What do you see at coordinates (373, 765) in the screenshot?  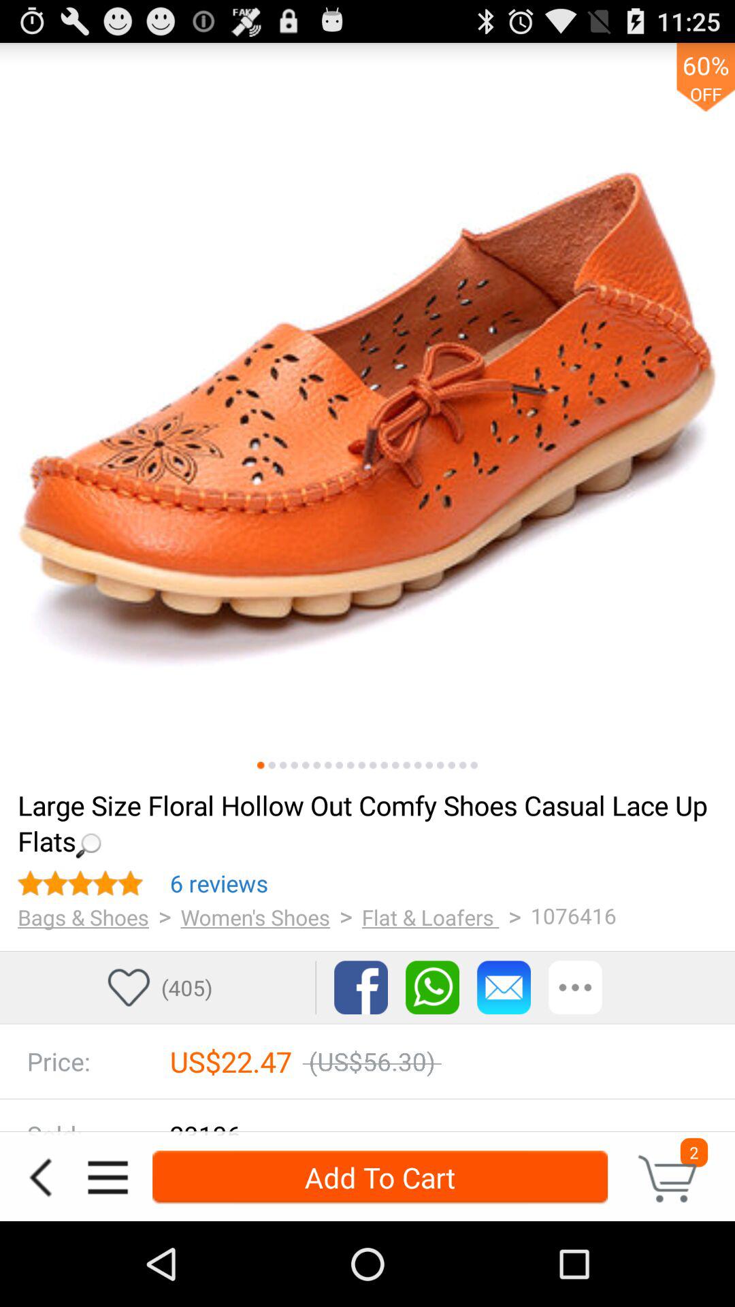 I see `go to this image` at bounding box center [373, 765].